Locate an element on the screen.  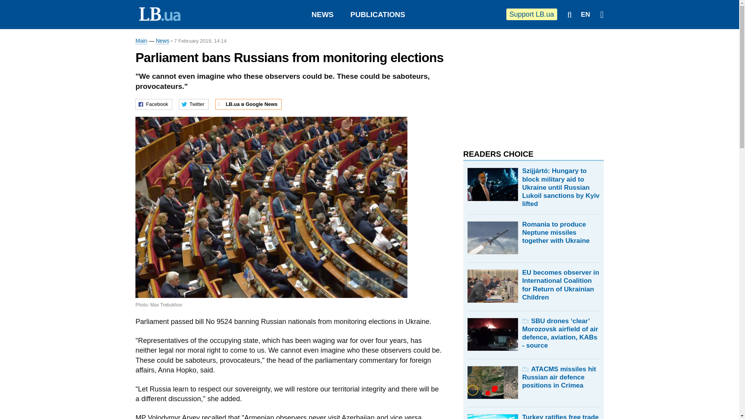
PUBLICATIONS is located at coordinates (378, 14).